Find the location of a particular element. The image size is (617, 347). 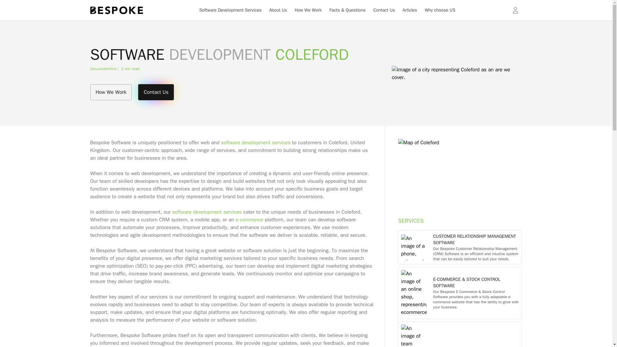

Link to Why choose US is located at coordinates (440, 10).